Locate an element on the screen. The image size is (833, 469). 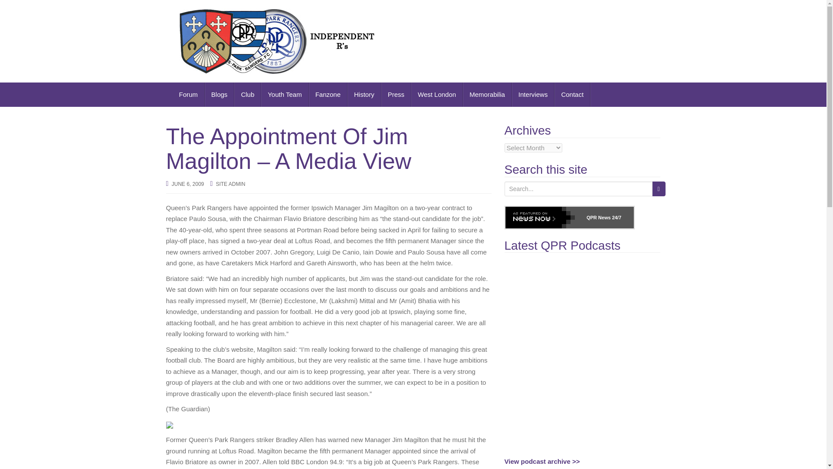
Contact is located at coordinates (573, 95).